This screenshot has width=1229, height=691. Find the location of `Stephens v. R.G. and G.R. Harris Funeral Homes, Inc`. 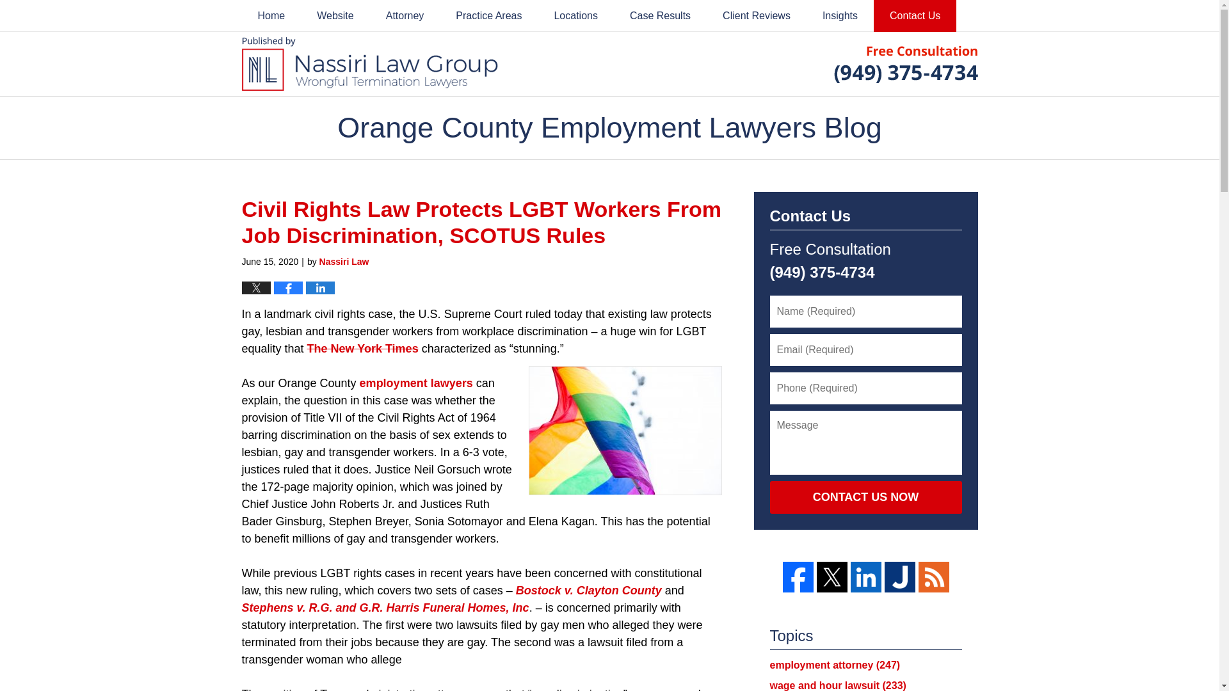

Stephens v. R.G. and G.R. Harris Funeral Homes, Inc is located at coordinates (385, 608).